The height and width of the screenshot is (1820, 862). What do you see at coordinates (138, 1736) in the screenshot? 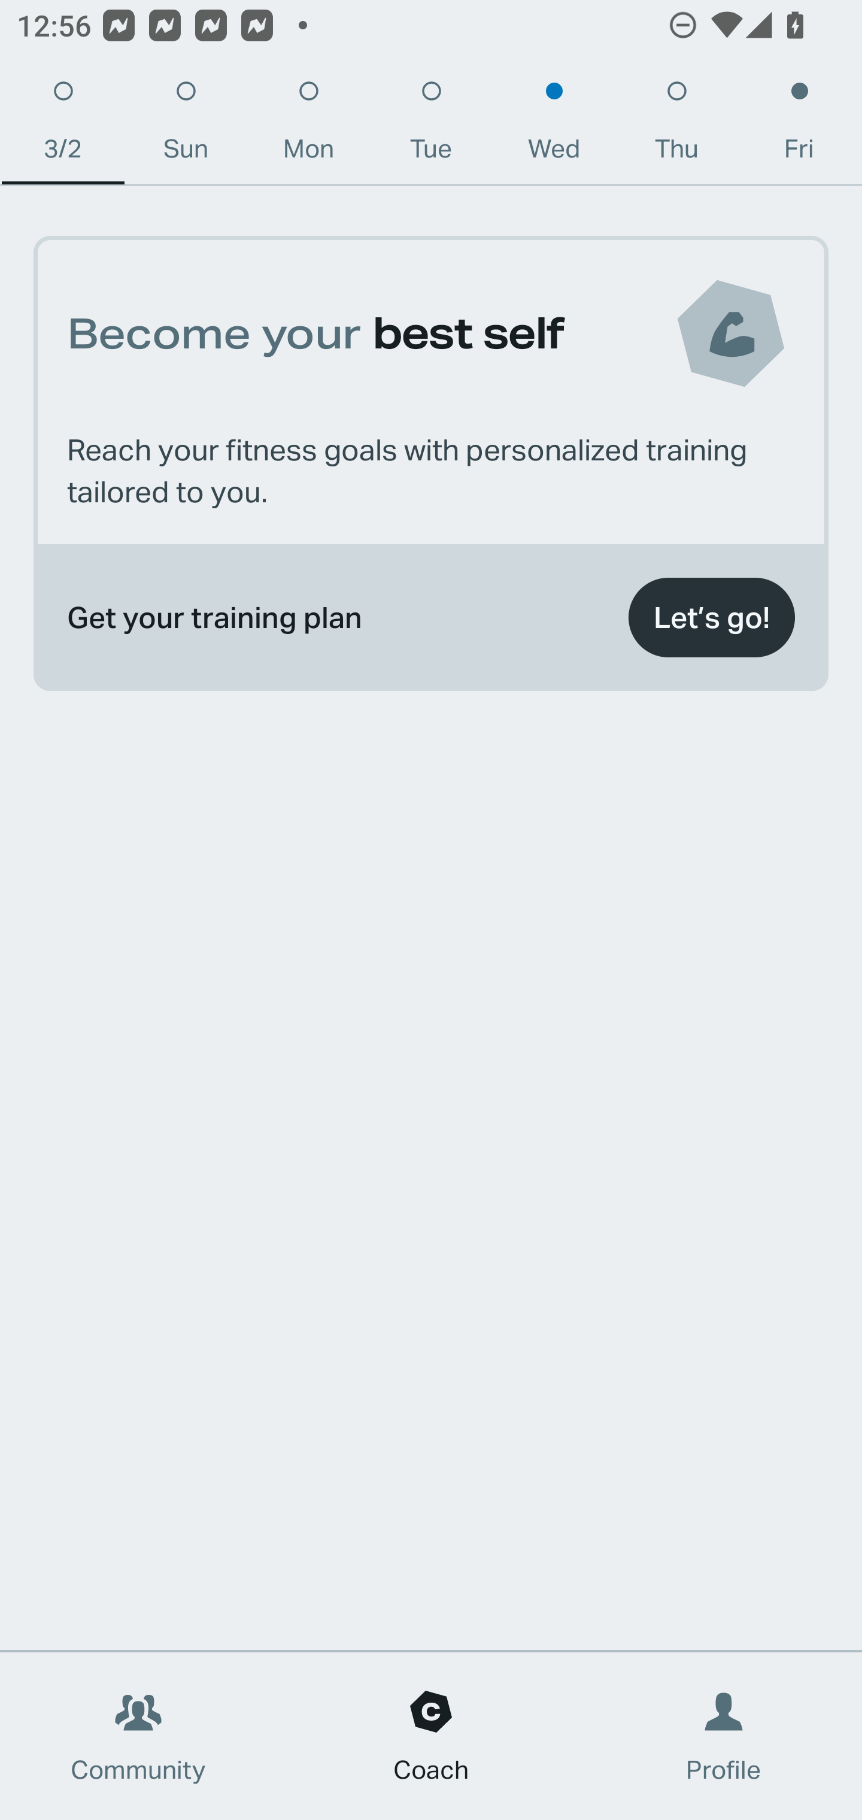
I see `Community` at bounding box center [138, 1736].